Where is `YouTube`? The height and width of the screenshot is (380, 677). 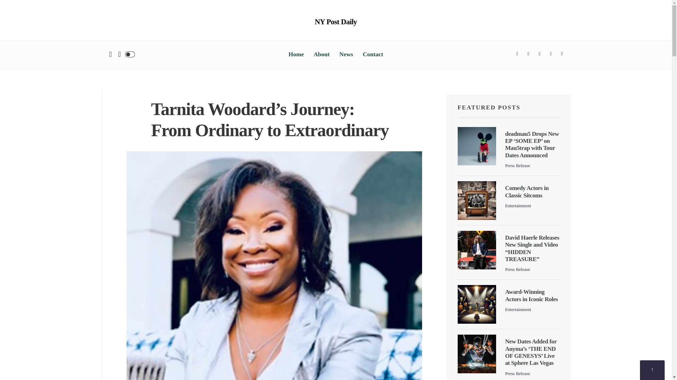 YouTube is located at coordinates (562, 54).